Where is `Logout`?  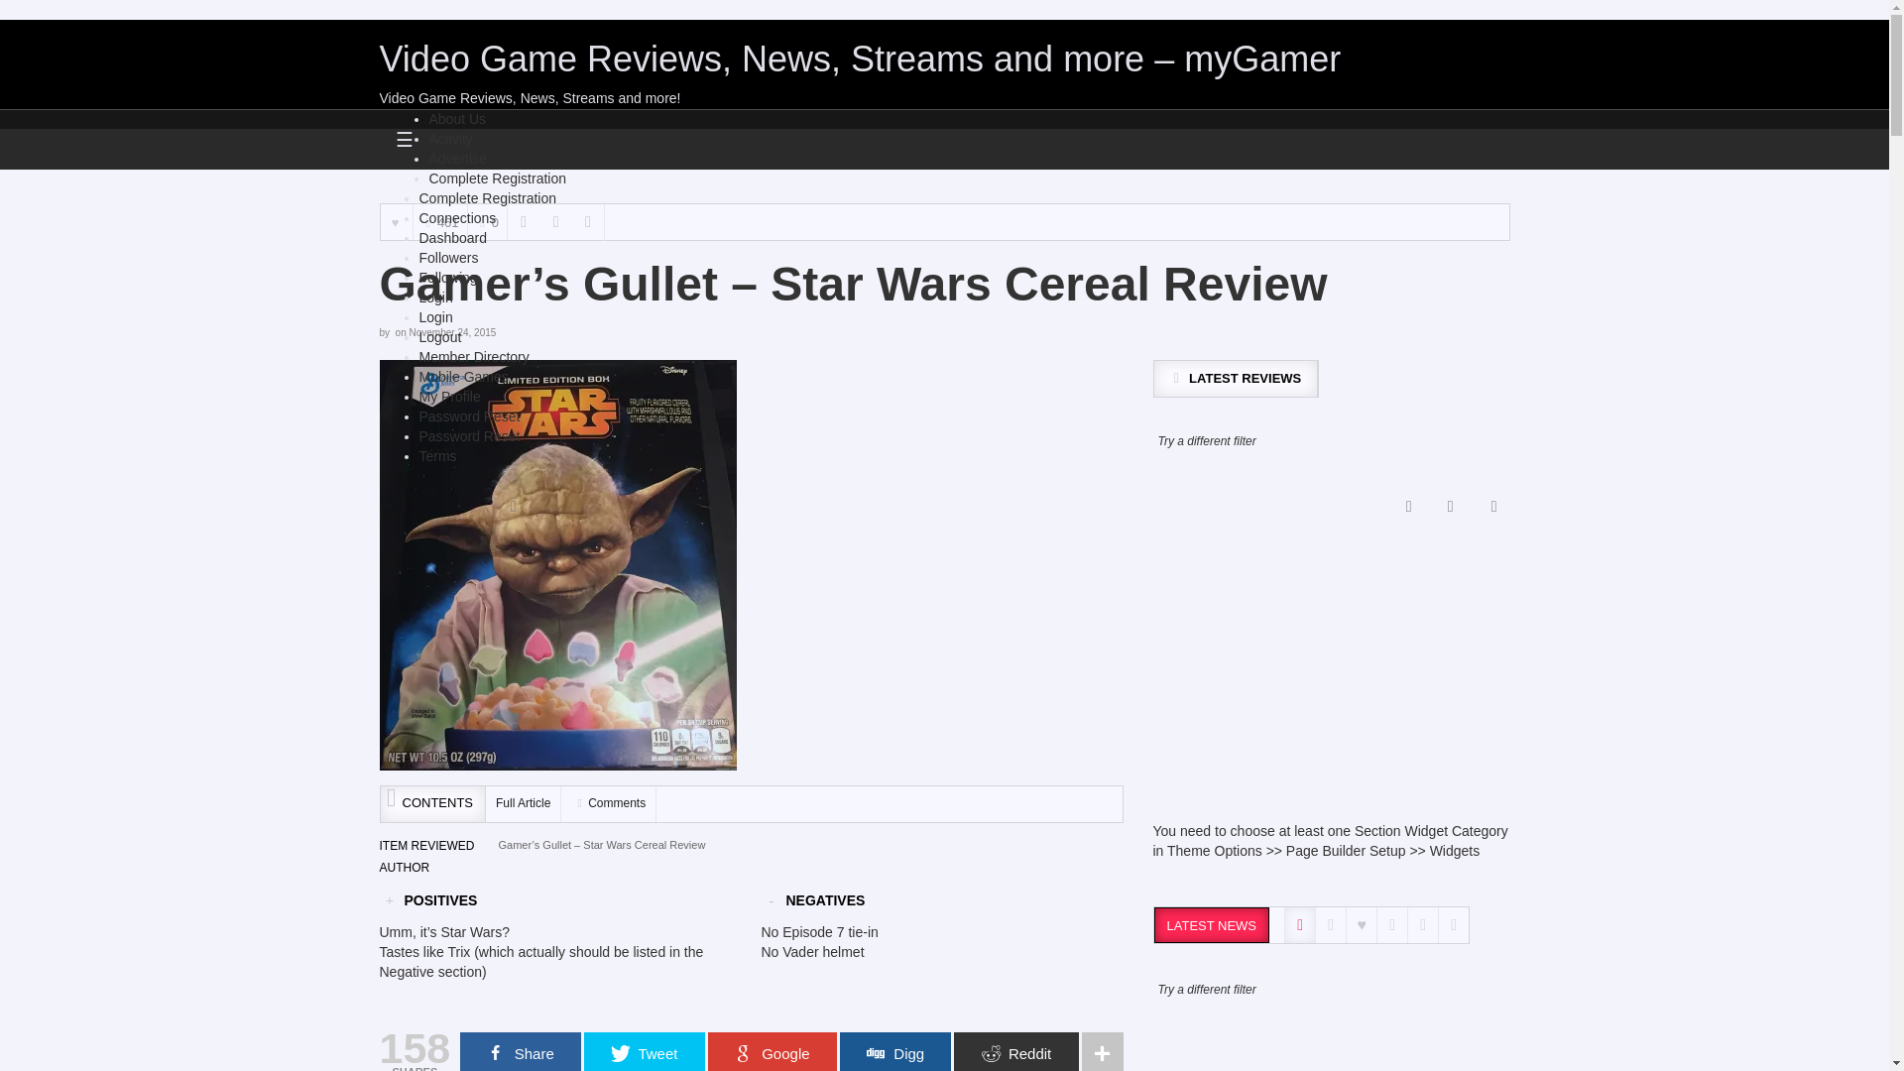 Logout is located at coordinates (439, 336).